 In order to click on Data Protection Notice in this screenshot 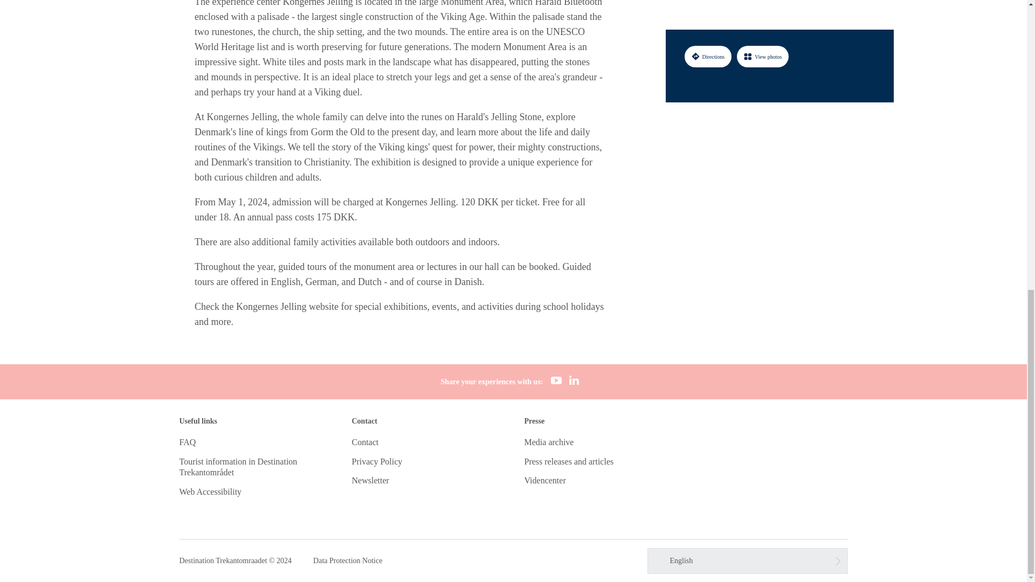, I will do `click(347, 560)`.